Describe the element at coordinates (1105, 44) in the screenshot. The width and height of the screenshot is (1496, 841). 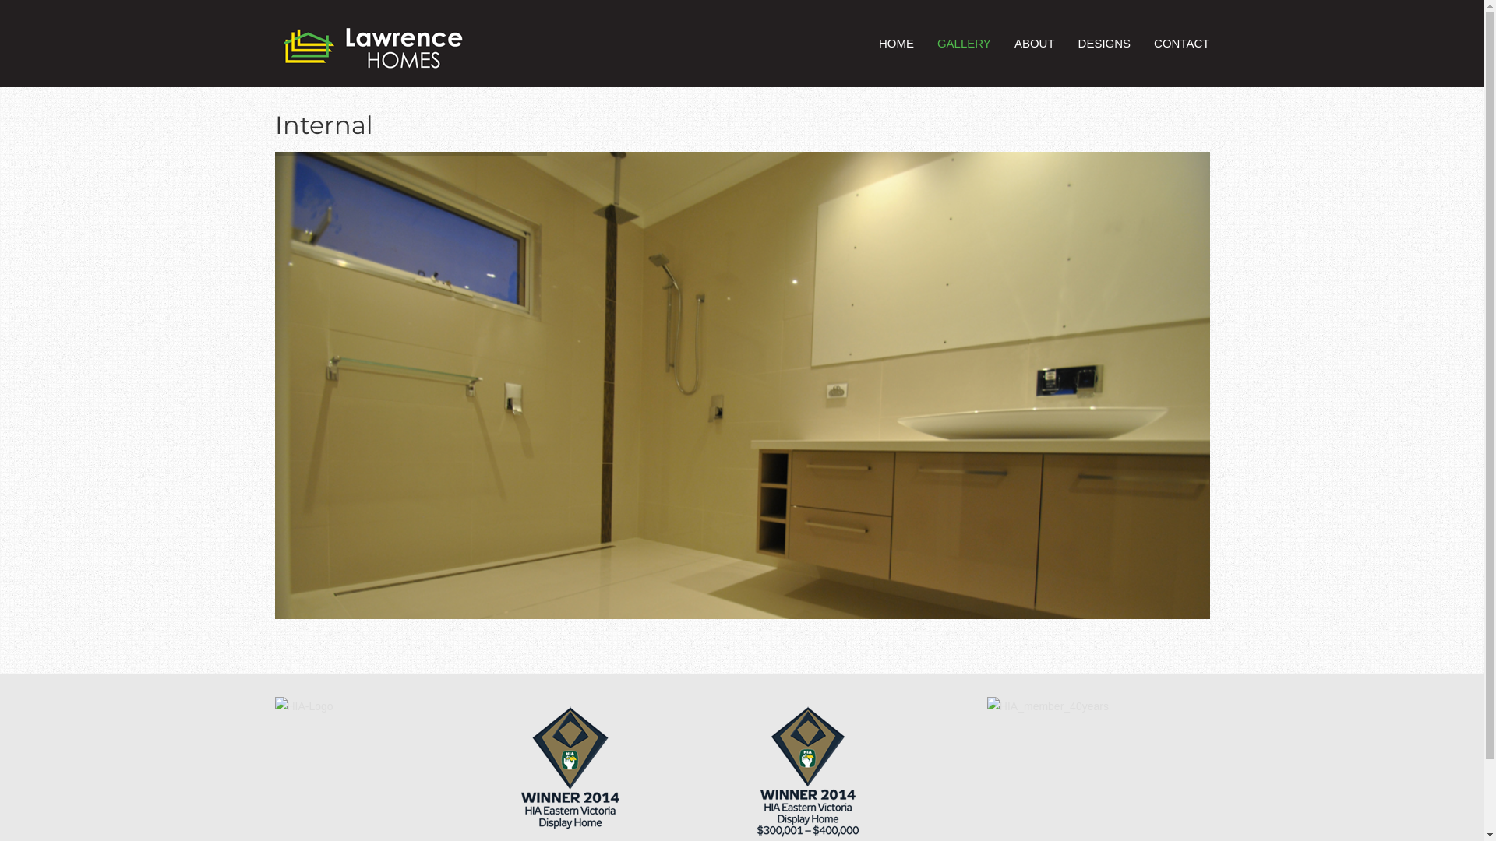
I see `DESIGNS` at that location.